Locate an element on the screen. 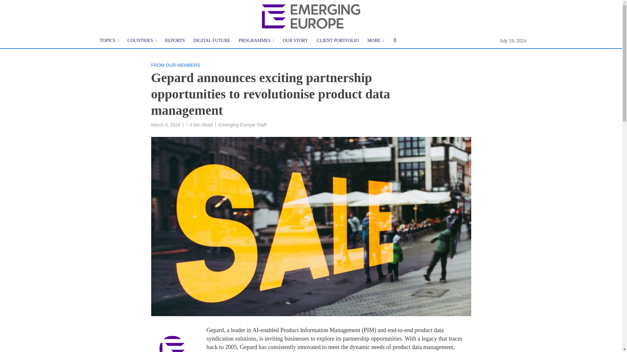 This screenshot has width=627, height=352. PROGRAMMES is located at coordinates (256, 41).